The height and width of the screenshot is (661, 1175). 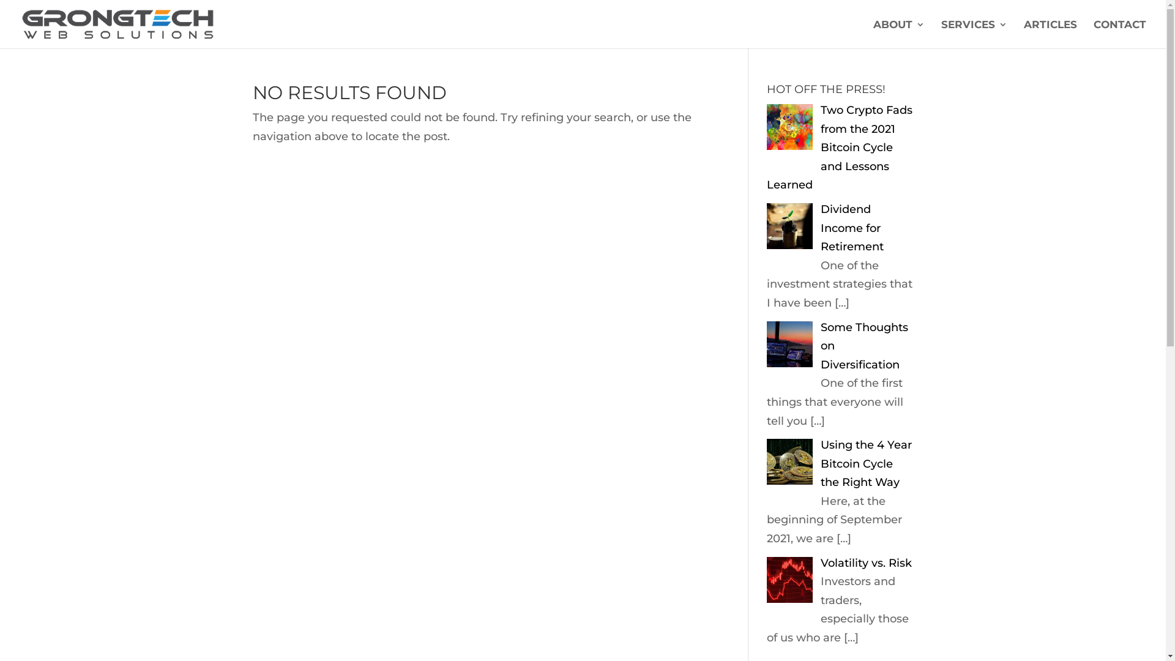 I want to click on Some Thoughts on Diversification, so click(x=864, y=346).